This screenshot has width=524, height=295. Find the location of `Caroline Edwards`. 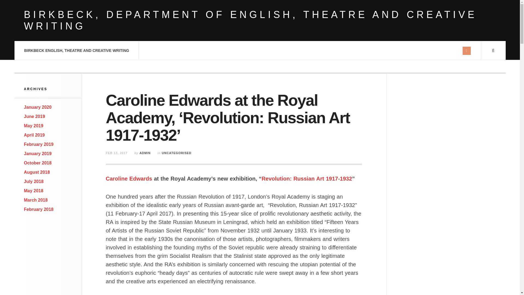

Caroline Edwards is located at coordinates (129, 179).